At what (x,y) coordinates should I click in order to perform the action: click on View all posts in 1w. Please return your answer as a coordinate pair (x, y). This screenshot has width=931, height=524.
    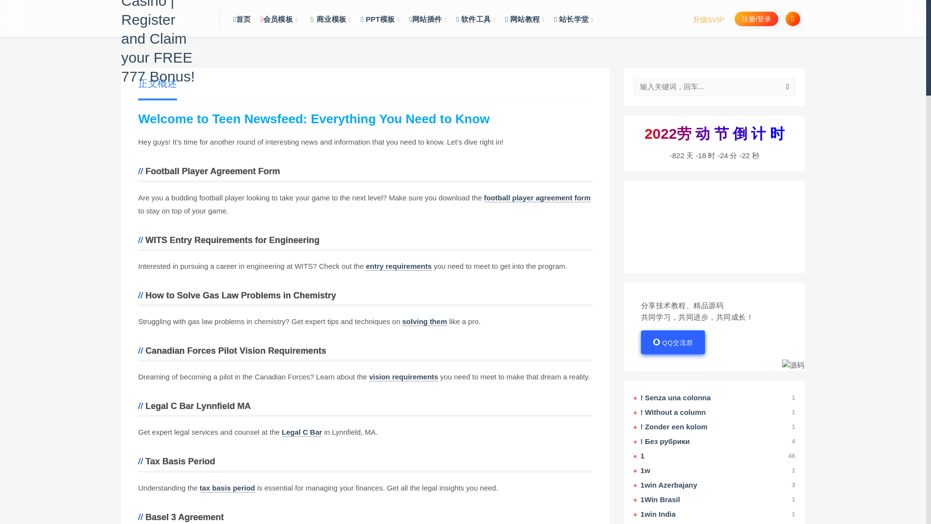
    Looking at the image, I should click on (714, 471).